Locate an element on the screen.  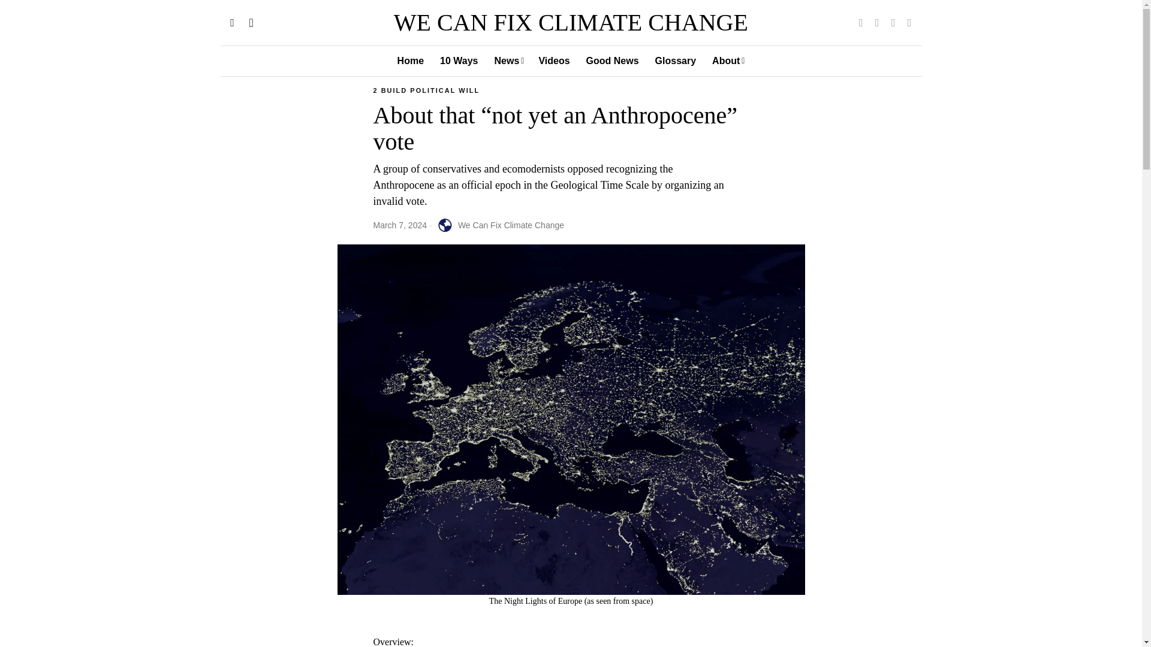
Glossary is located at coordinates (676, 61).